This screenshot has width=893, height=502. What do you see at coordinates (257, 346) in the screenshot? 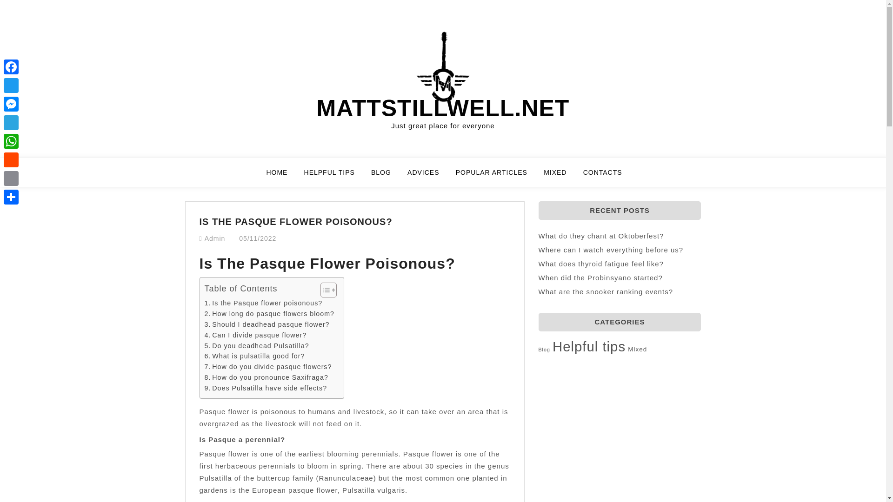
I see `Do you deadhead Pulsatilla?` at bounding box center [257, 346].